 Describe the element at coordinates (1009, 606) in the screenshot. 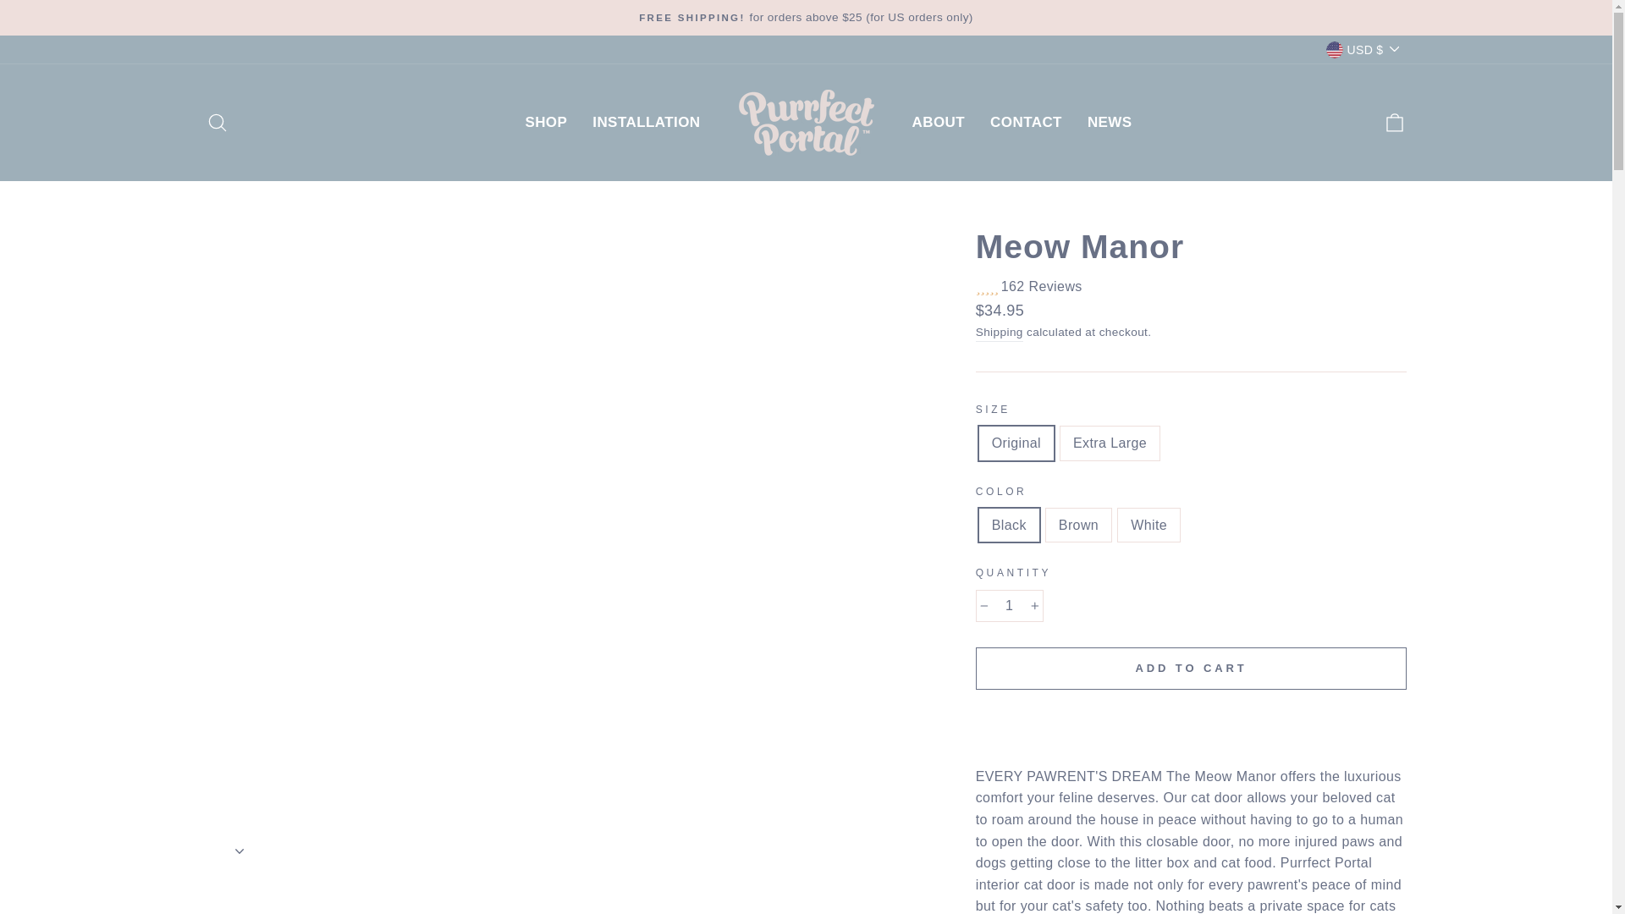

I see `1` at that location.